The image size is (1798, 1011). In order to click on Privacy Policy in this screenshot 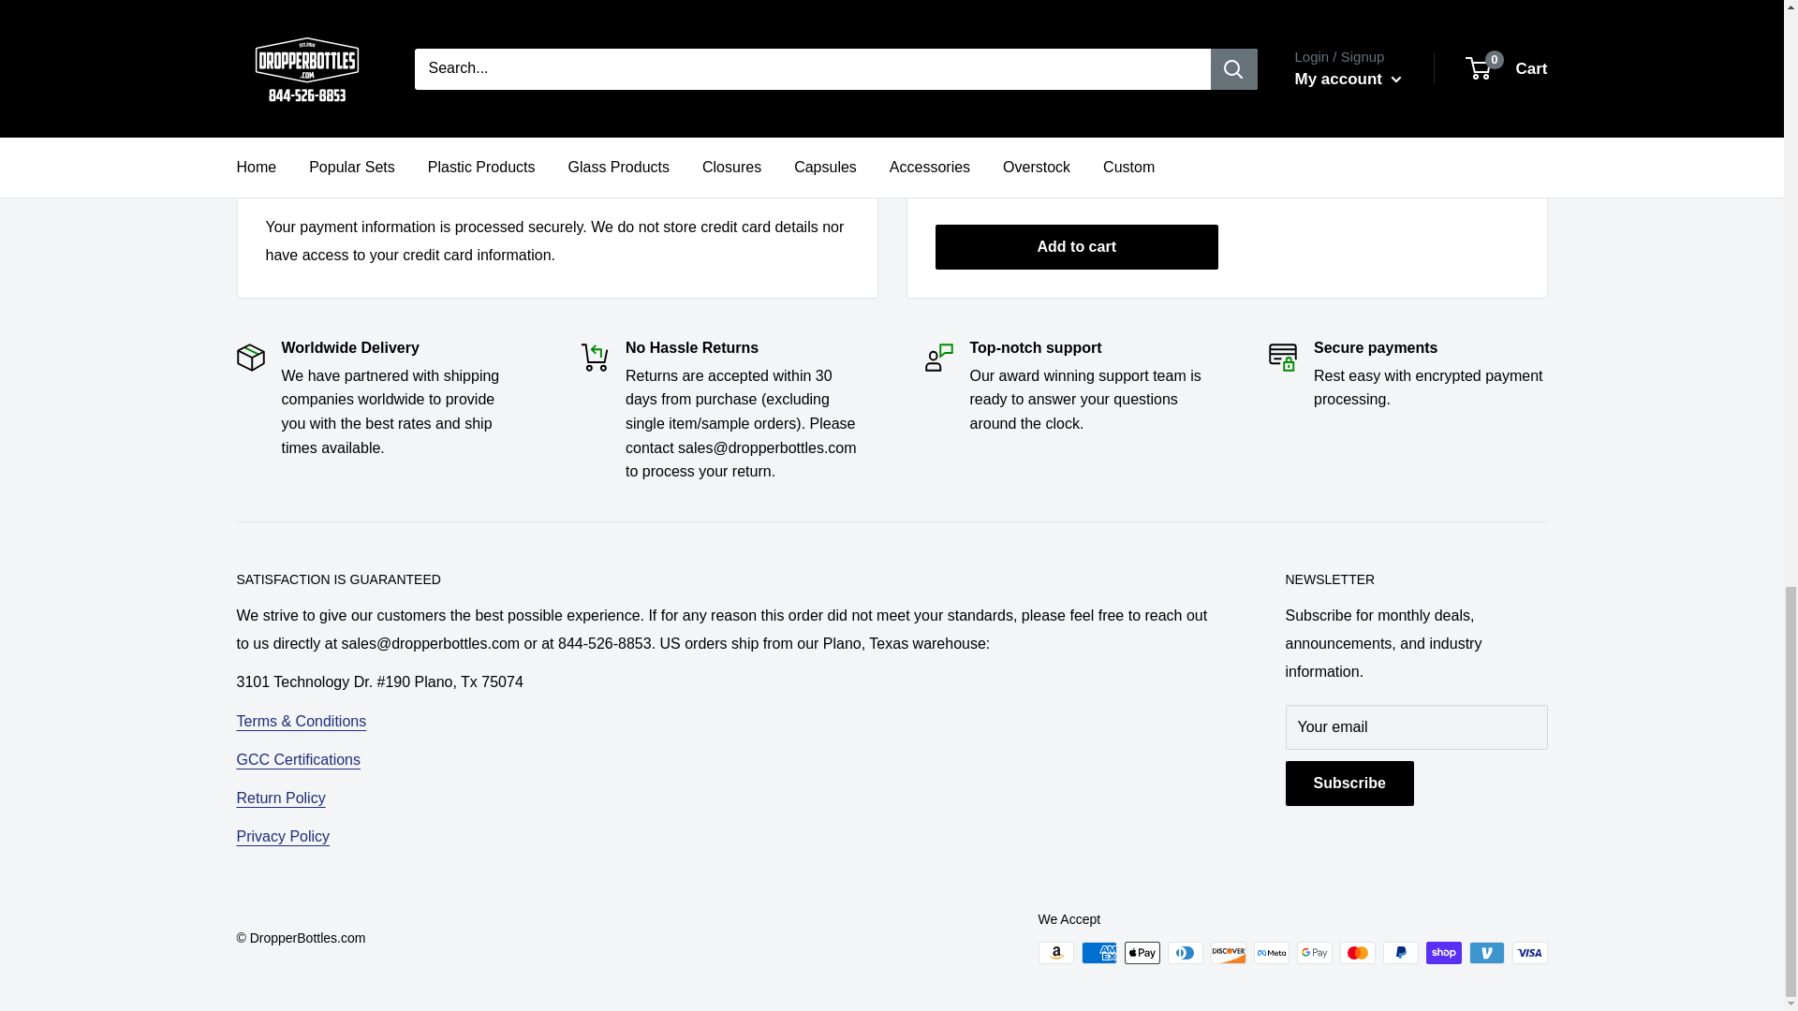, I will do `click(282, 835)`.